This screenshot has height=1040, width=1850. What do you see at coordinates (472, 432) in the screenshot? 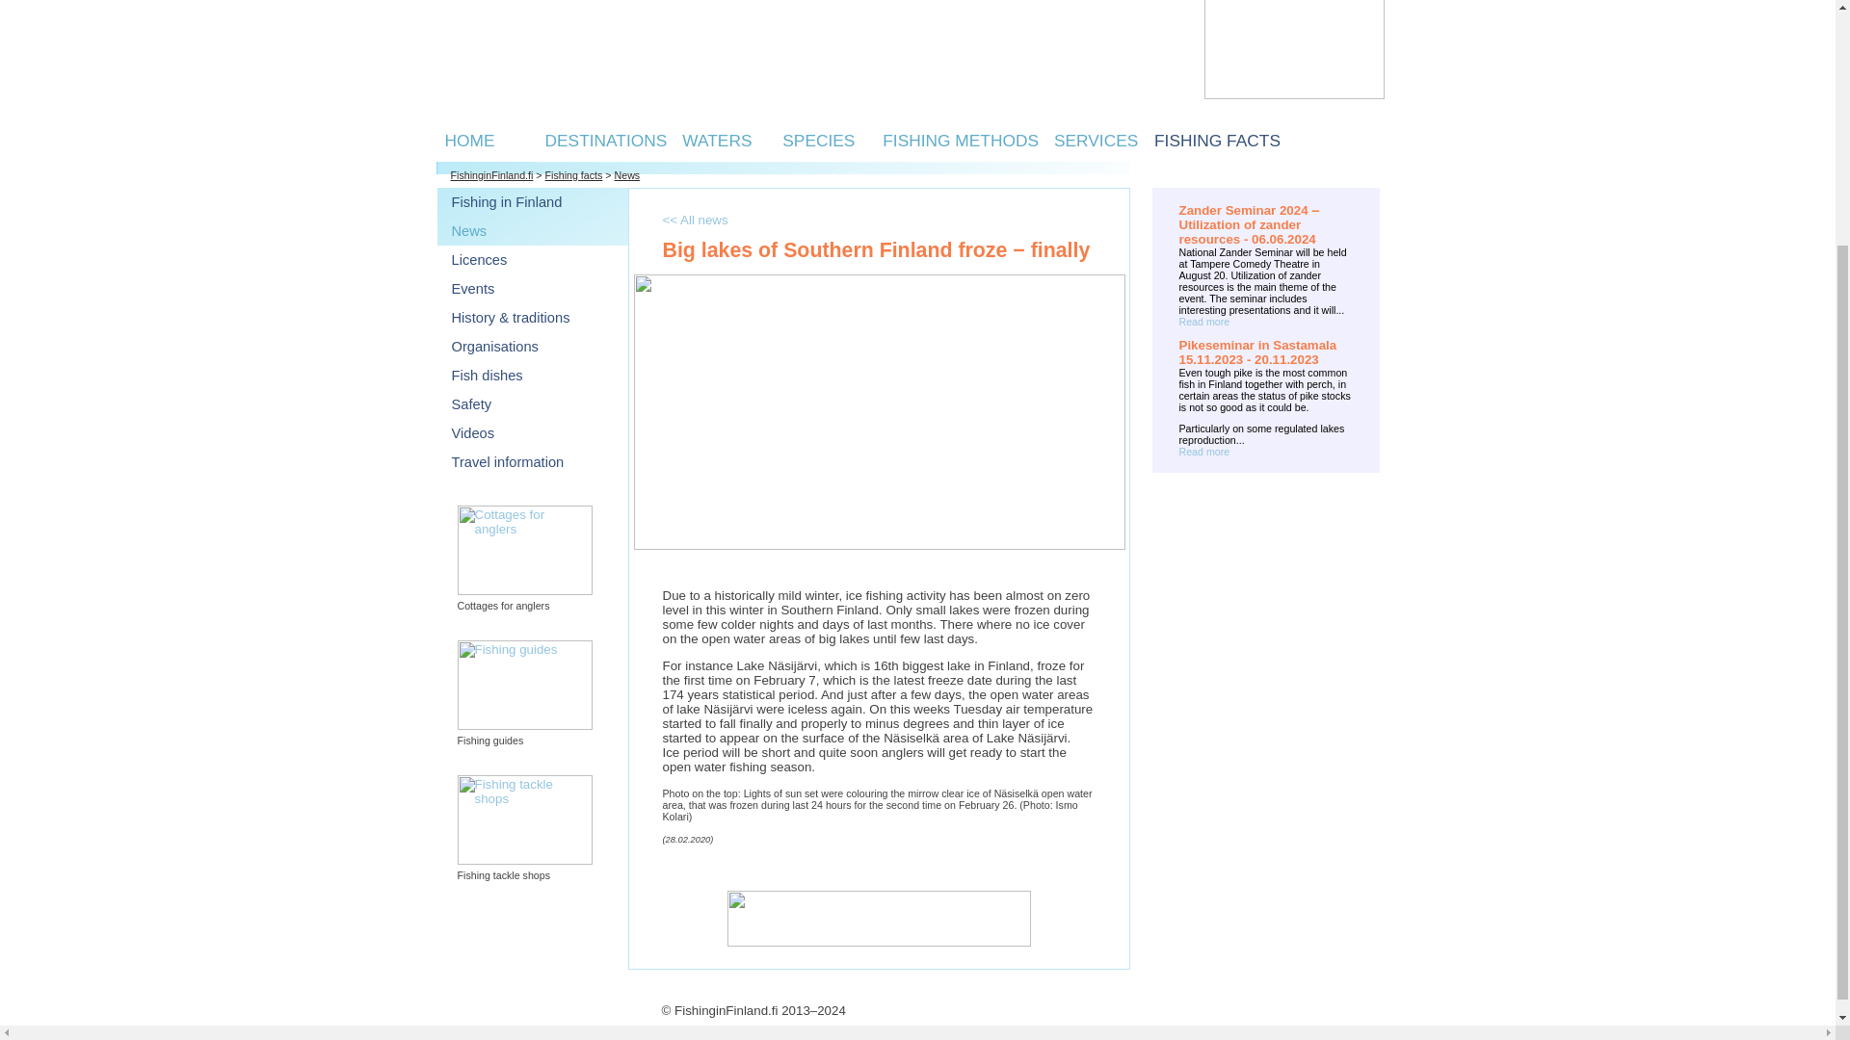
I see `Videos` at bounding box center [472, 432].